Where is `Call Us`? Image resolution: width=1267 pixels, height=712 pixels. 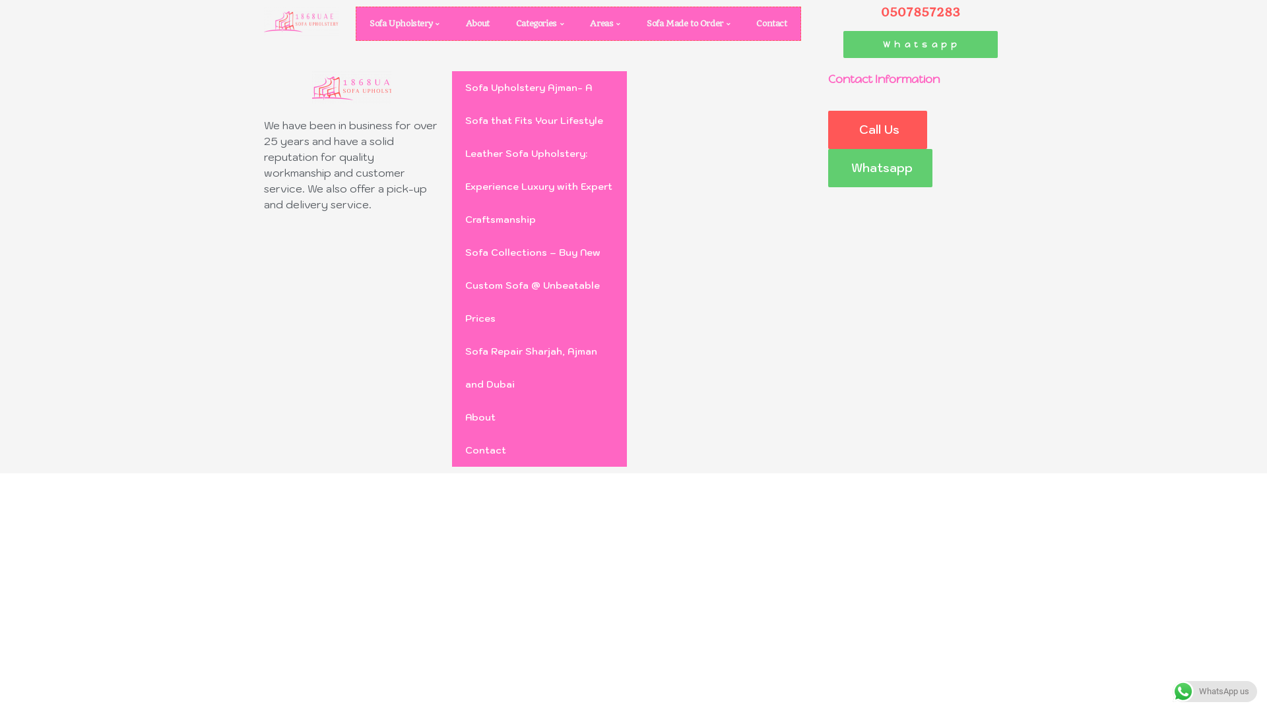
Call Us is located at coordinates (878, 130).